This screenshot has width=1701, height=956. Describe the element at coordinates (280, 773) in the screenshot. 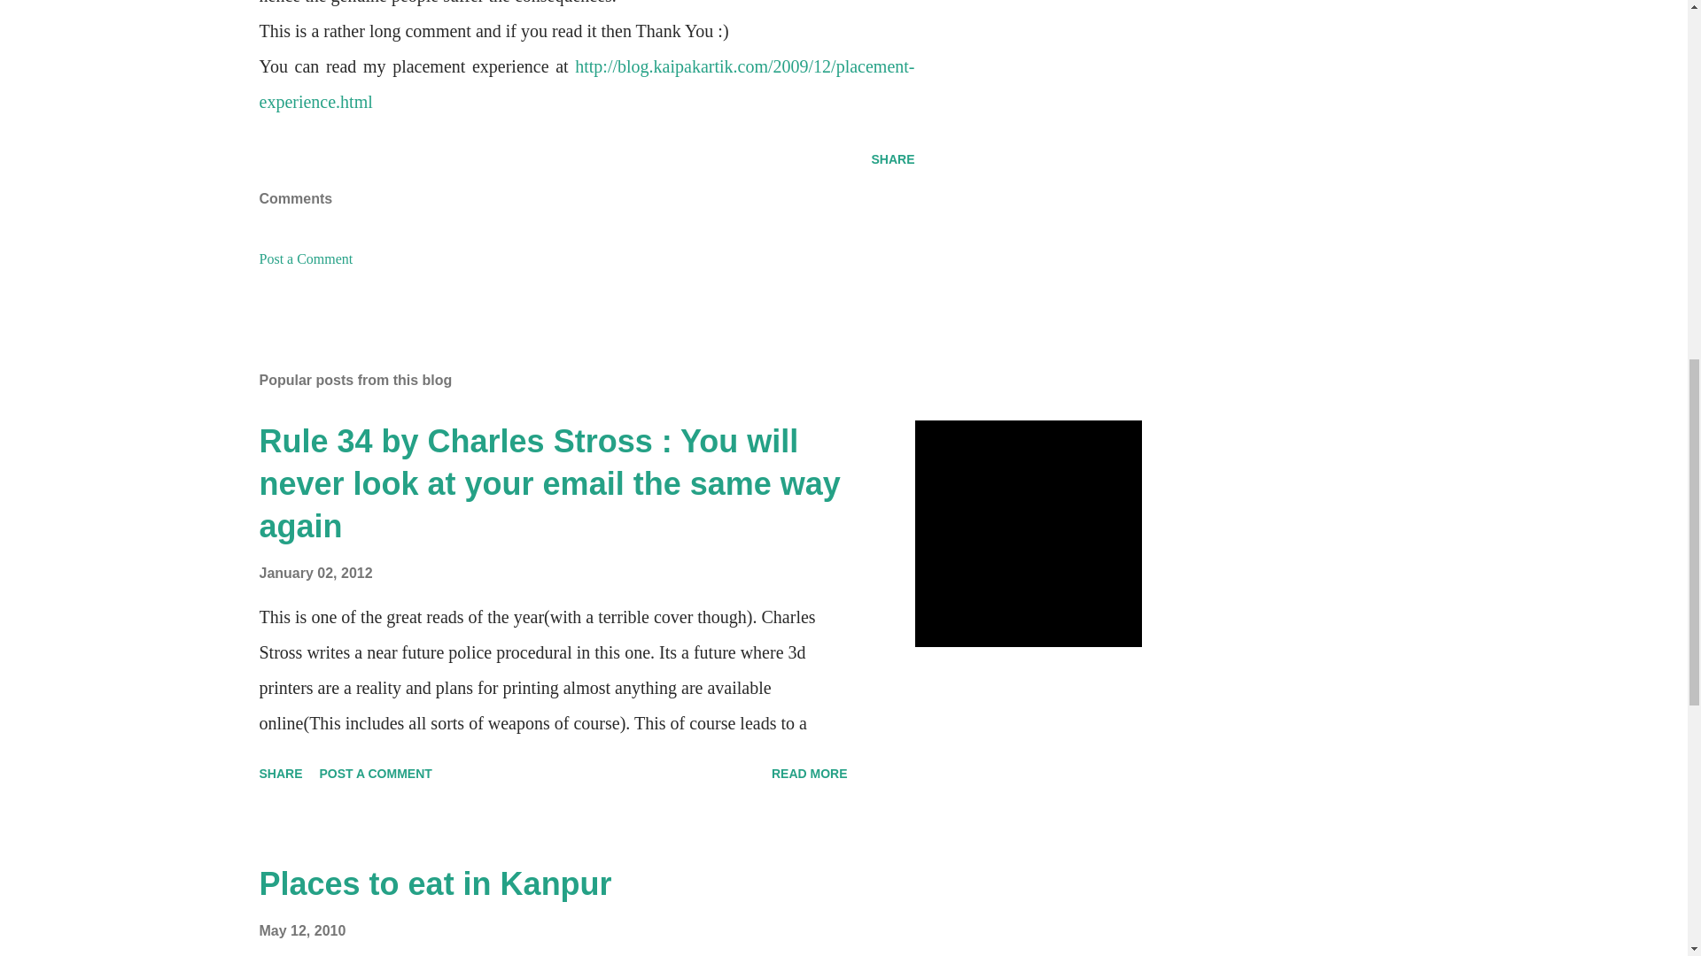

I see `SHARE` at that location.